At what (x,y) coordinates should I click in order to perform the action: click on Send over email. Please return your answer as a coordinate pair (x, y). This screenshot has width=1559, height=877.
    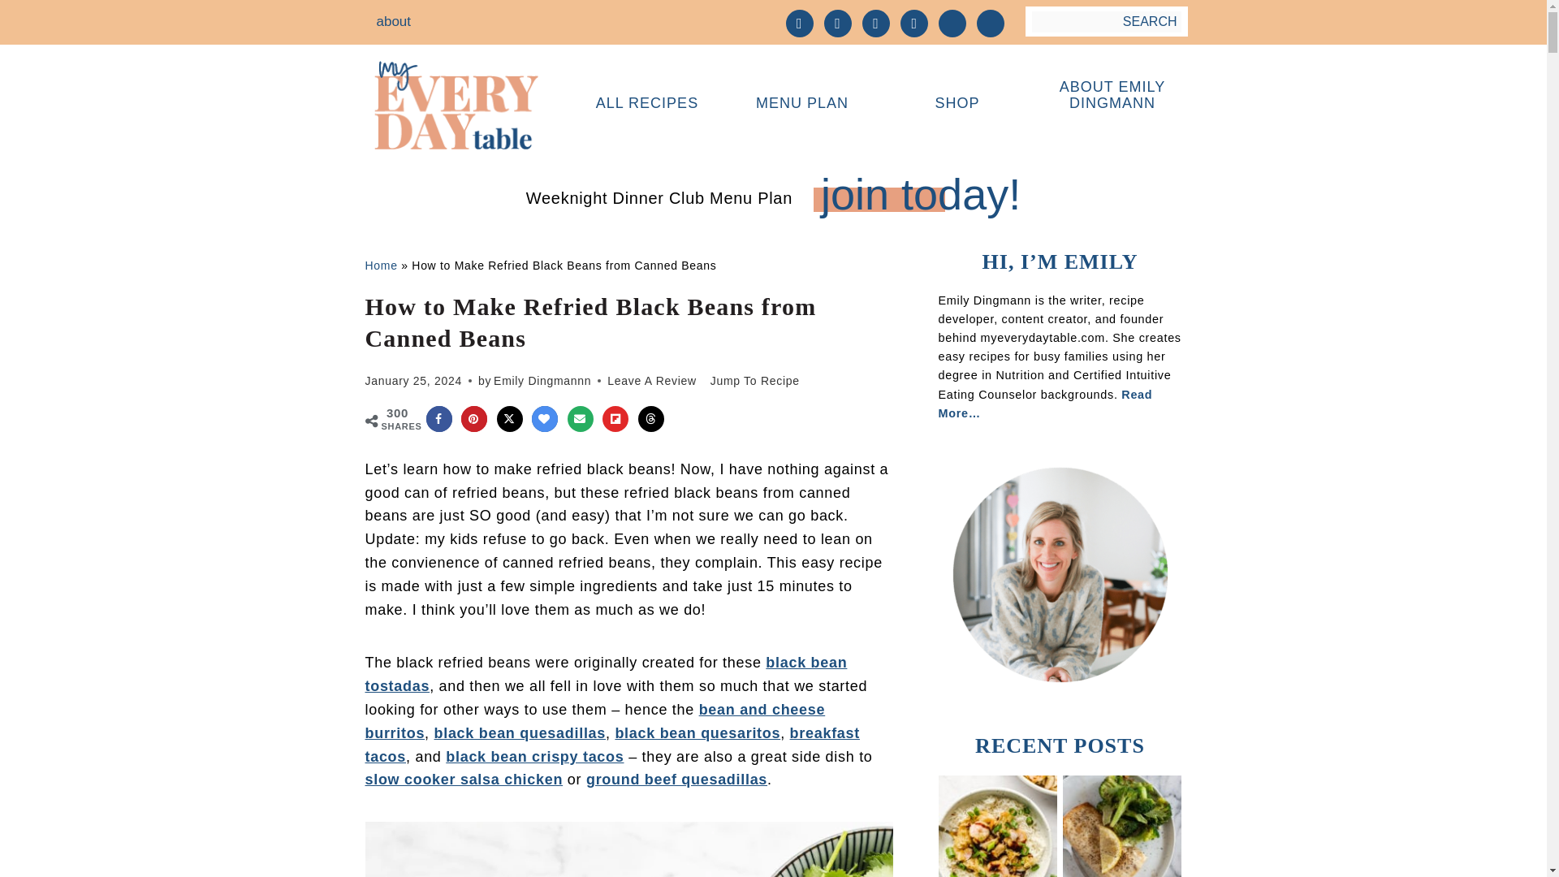
    Looking at the image, I should click on (580, 419).